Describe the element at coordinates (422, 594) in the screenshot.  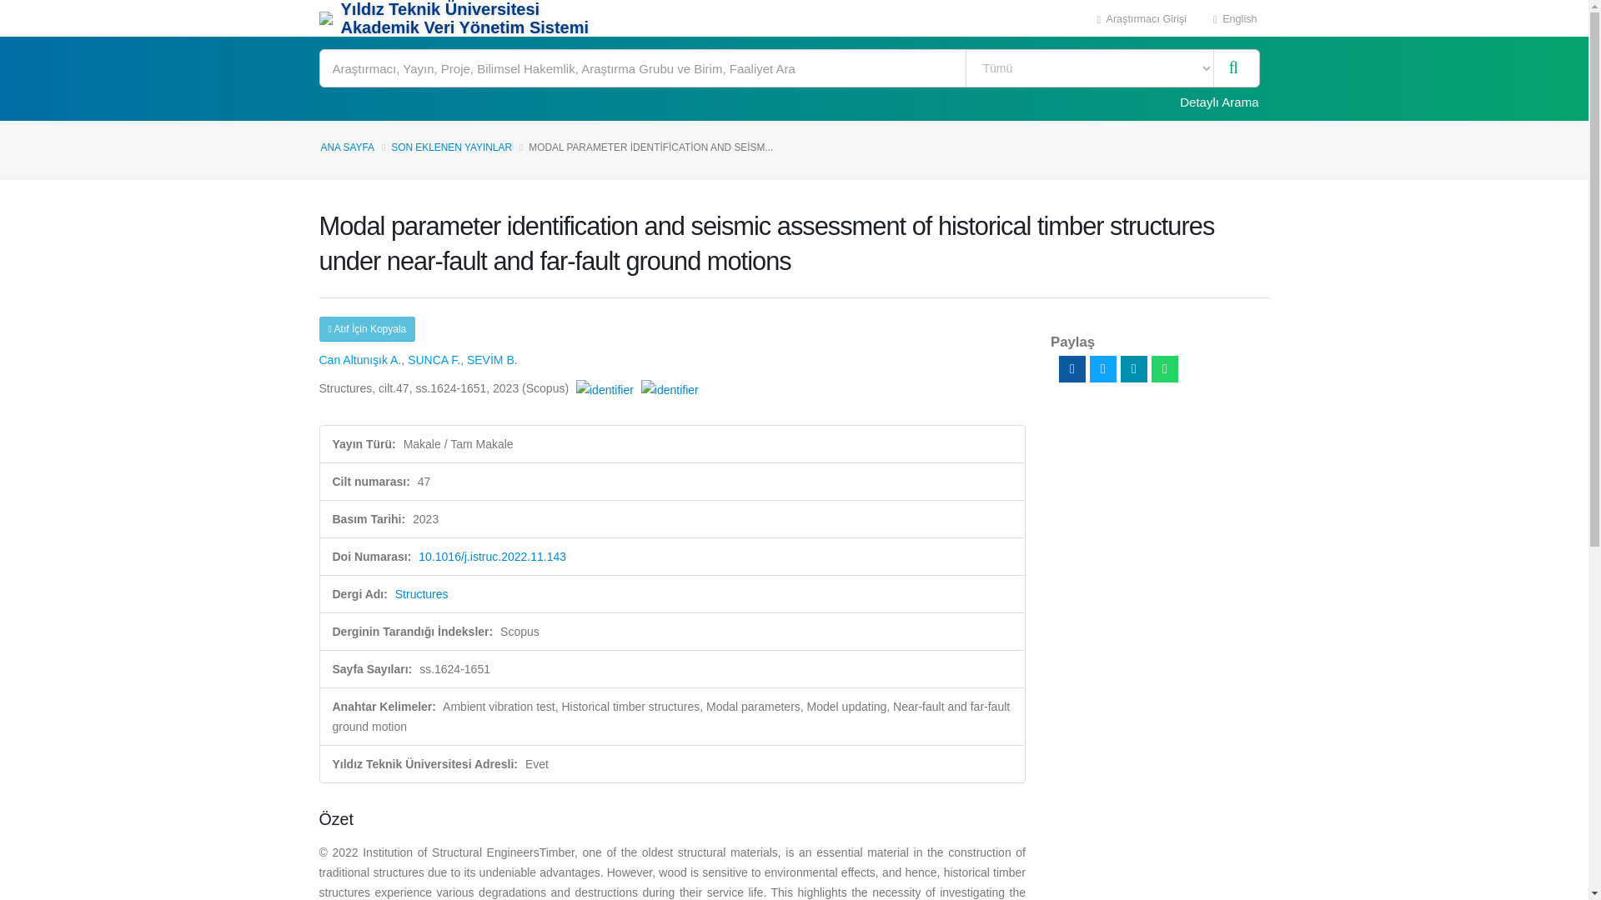
I see `Structures` at that location.